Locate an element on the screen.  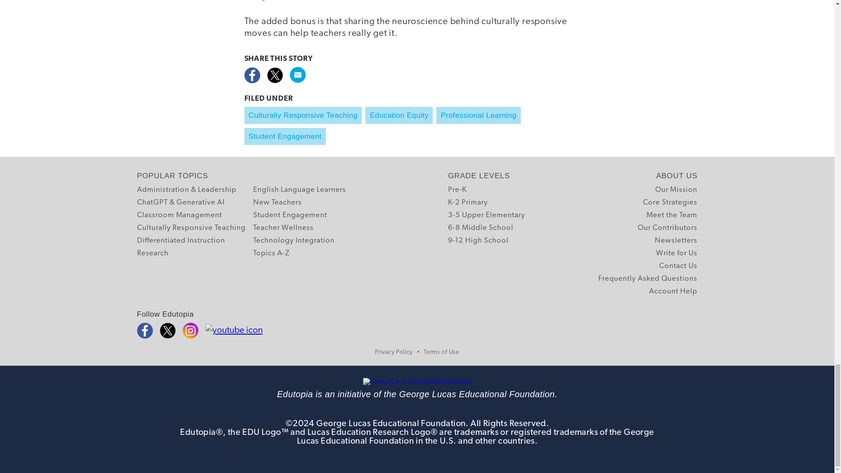
Technology Integration is located at coordinates (293, 240).